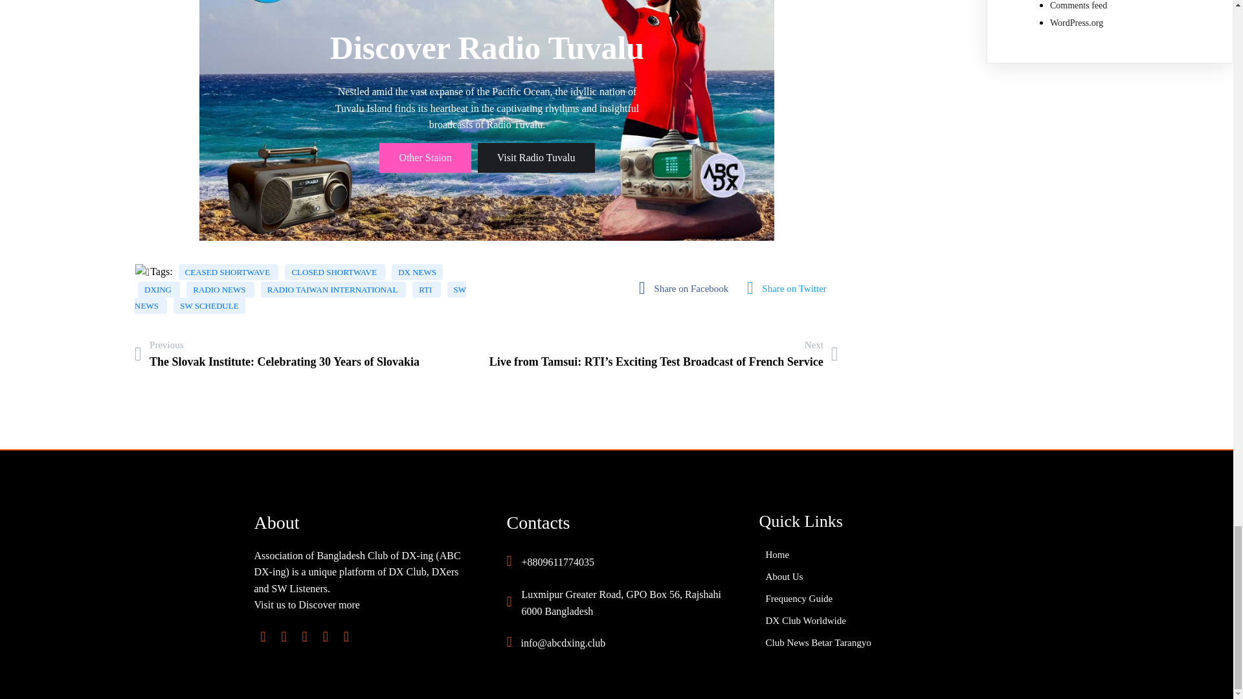  What do you see at coordinates (159, 290) in the screenshot?
I see `DXING` at bounding box center [159, 290].